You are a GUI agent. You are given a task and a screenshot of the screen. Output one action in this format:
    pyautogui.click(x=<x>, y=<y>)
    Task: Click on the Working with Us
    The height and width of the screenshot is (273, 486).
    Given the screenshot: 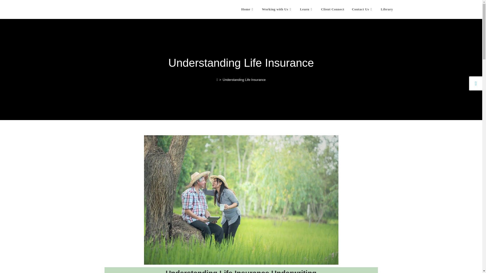 What is the action you would take?
    pyautogui.click(x=277, y=9)
    